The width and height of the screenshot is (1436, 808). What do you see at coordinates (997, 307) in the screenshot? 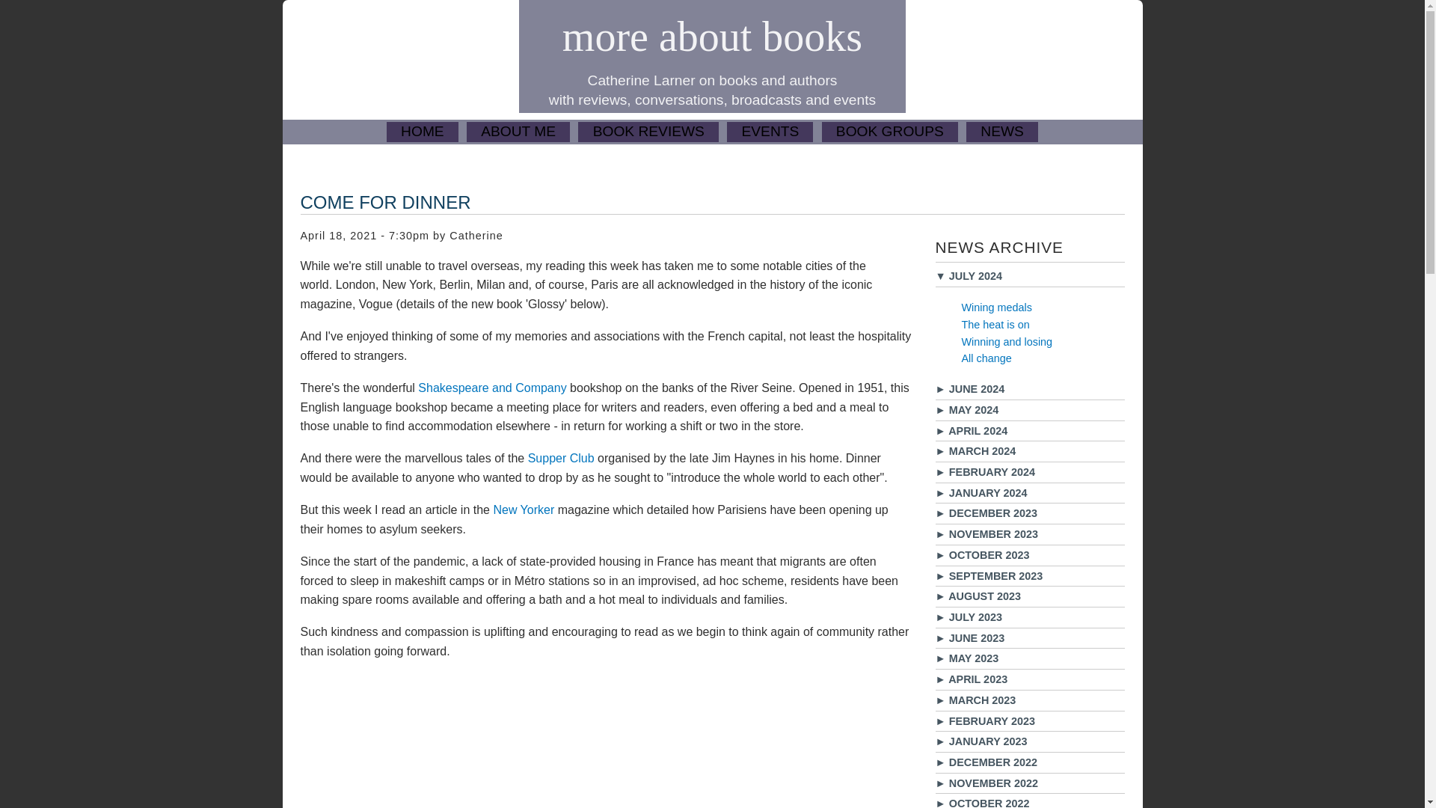
I see `Wining medals` at bounding box center [997, 307].